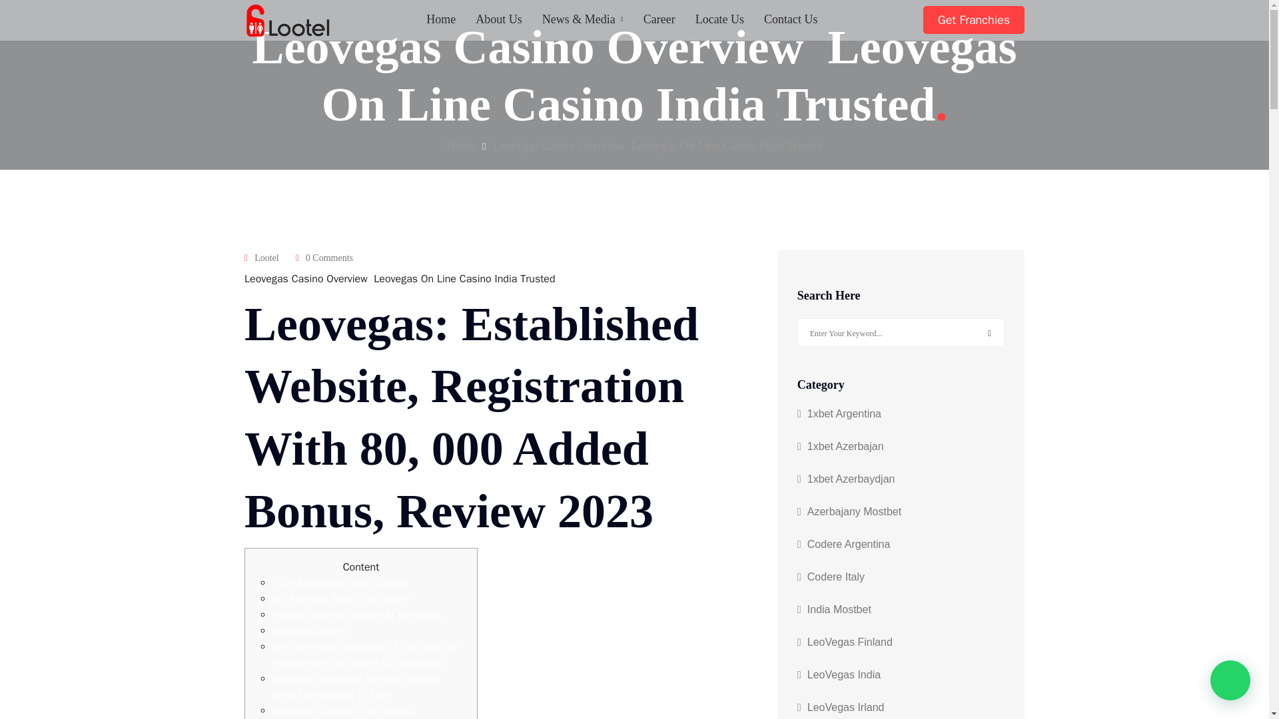 The height and width of the screenshot is (719, 1279). I want to click on Locate Us, so click(719, 19).